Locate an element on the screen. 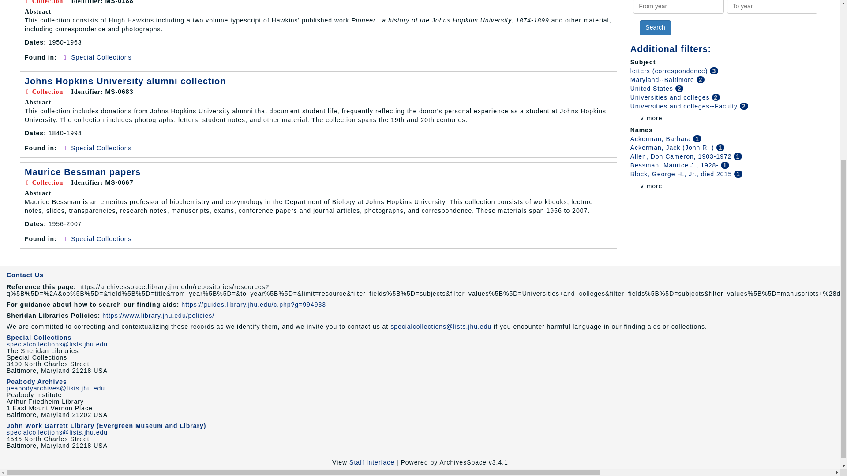  Maurice Bessman papers is located at coordinates (82, 172).